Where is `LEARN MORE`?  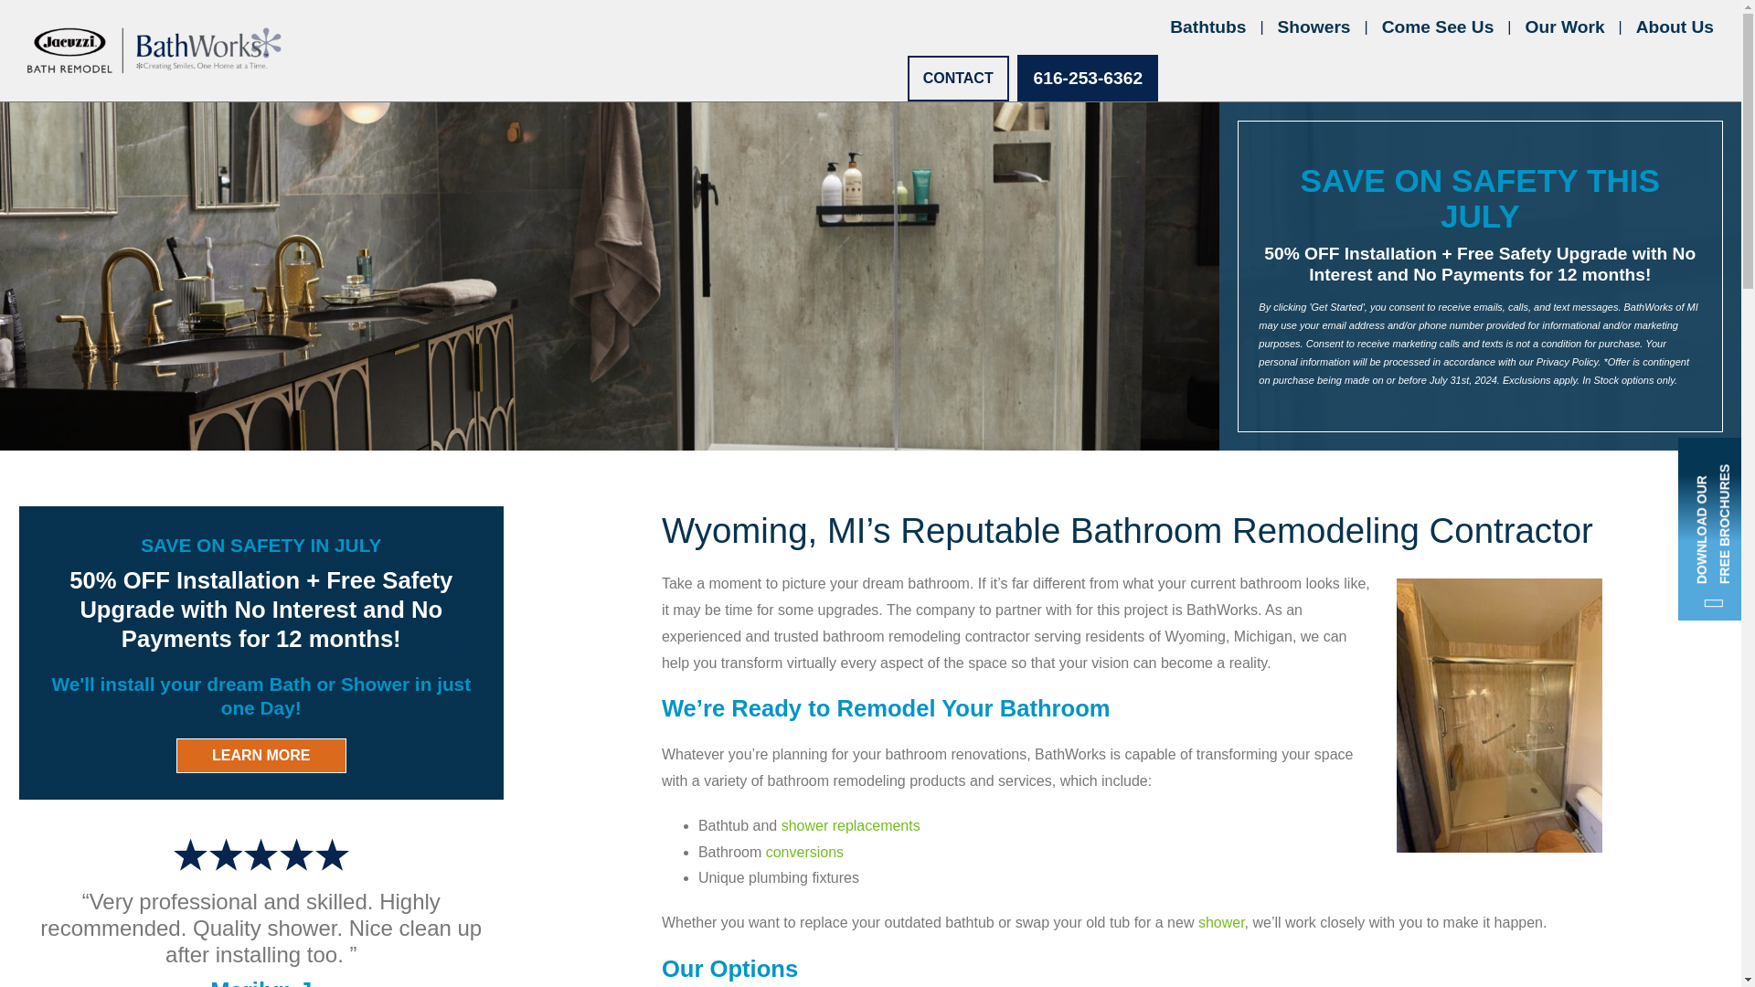 LEARN MORE is located at coordinates (261, 755).